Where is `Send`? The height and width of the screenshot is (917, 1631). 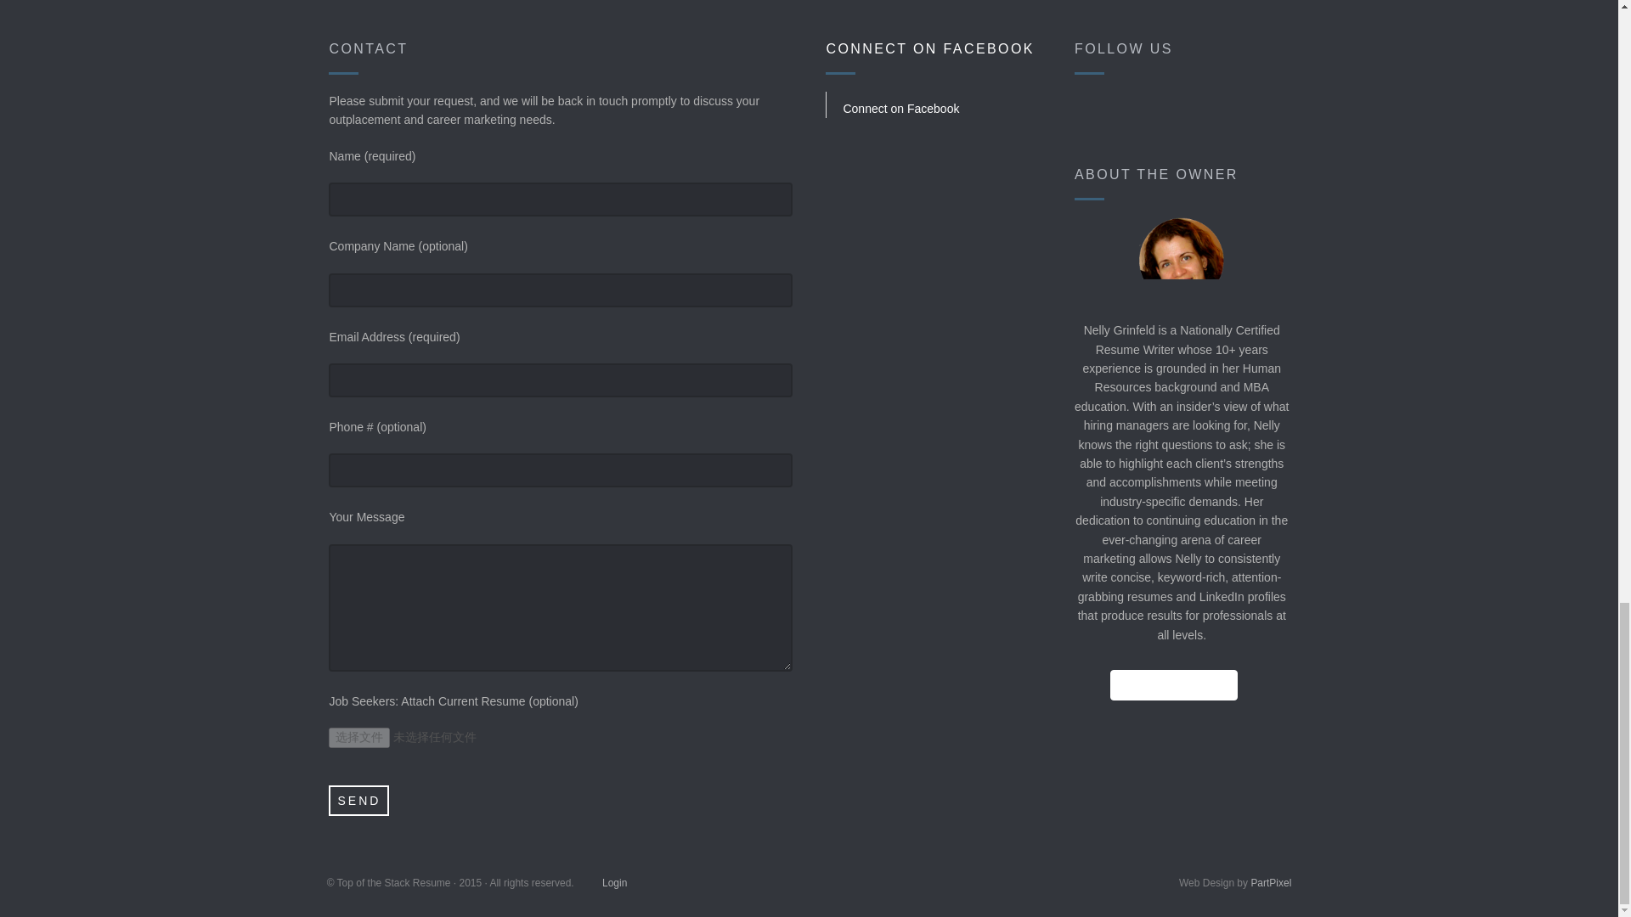 Send is located at coordinates (358, 800).